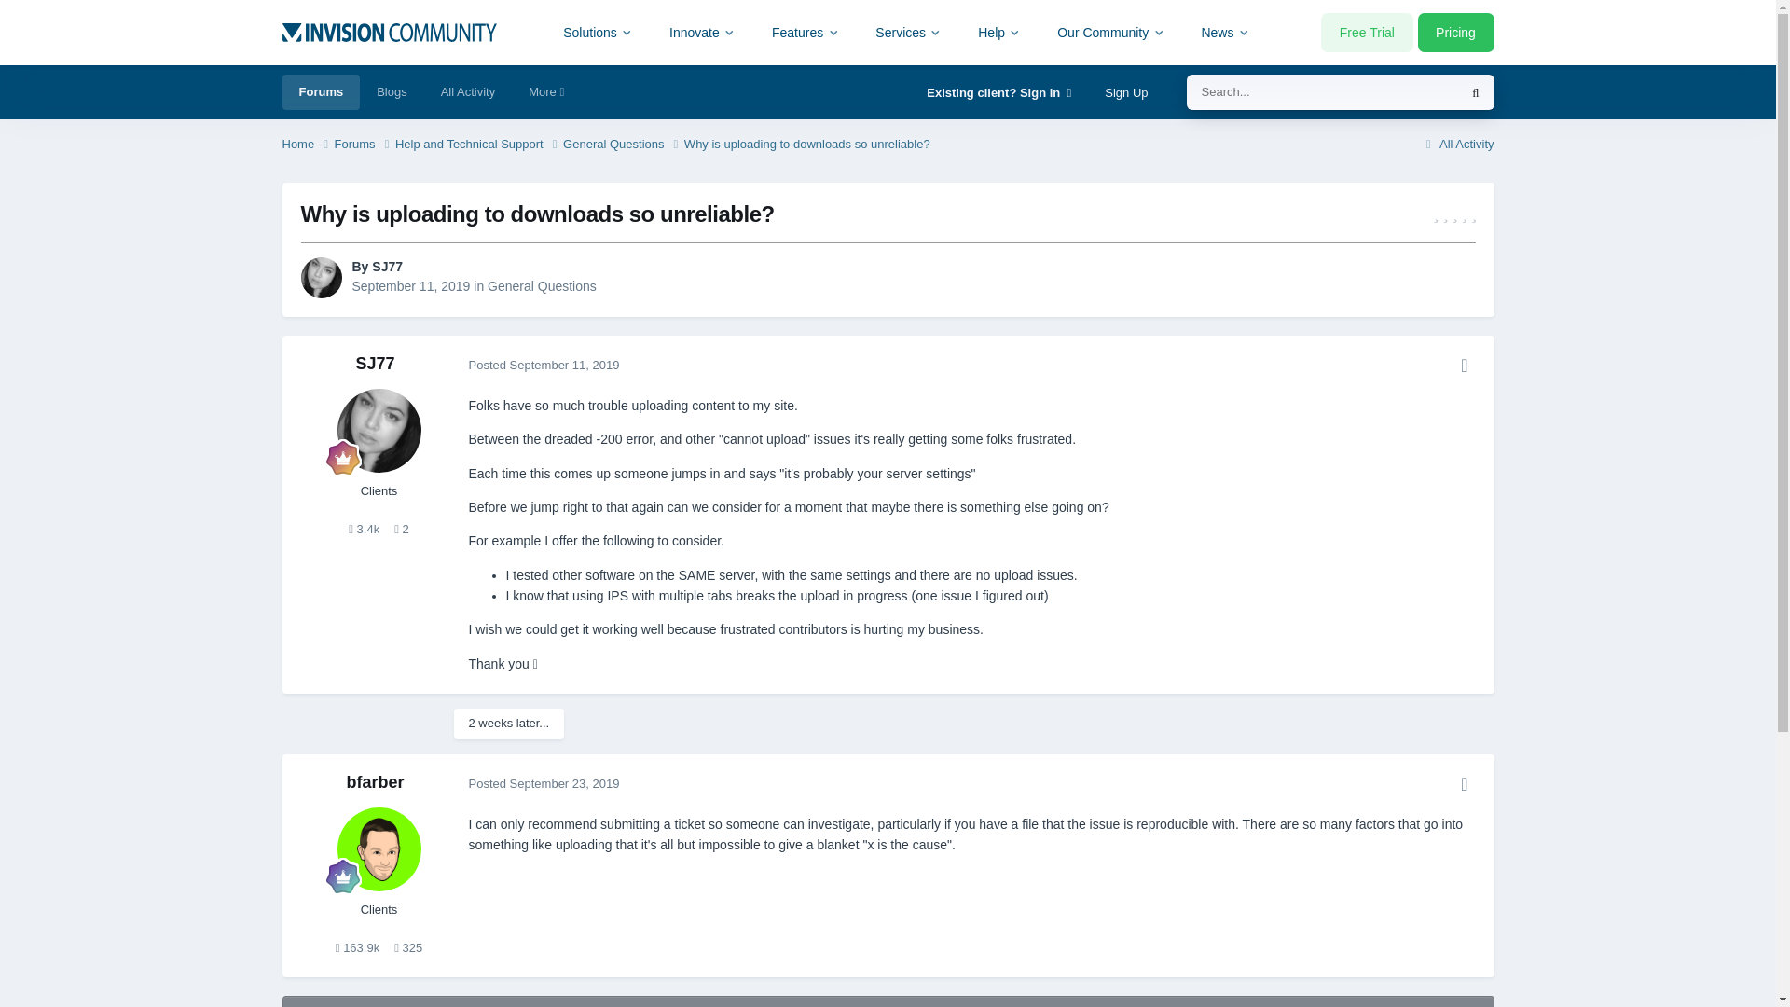 The height and width of the screenshot is (1007, 1790). What do you see at coordinates (307, 145) in the screenshot?
I see `Home` at bounding box center [307, 145].